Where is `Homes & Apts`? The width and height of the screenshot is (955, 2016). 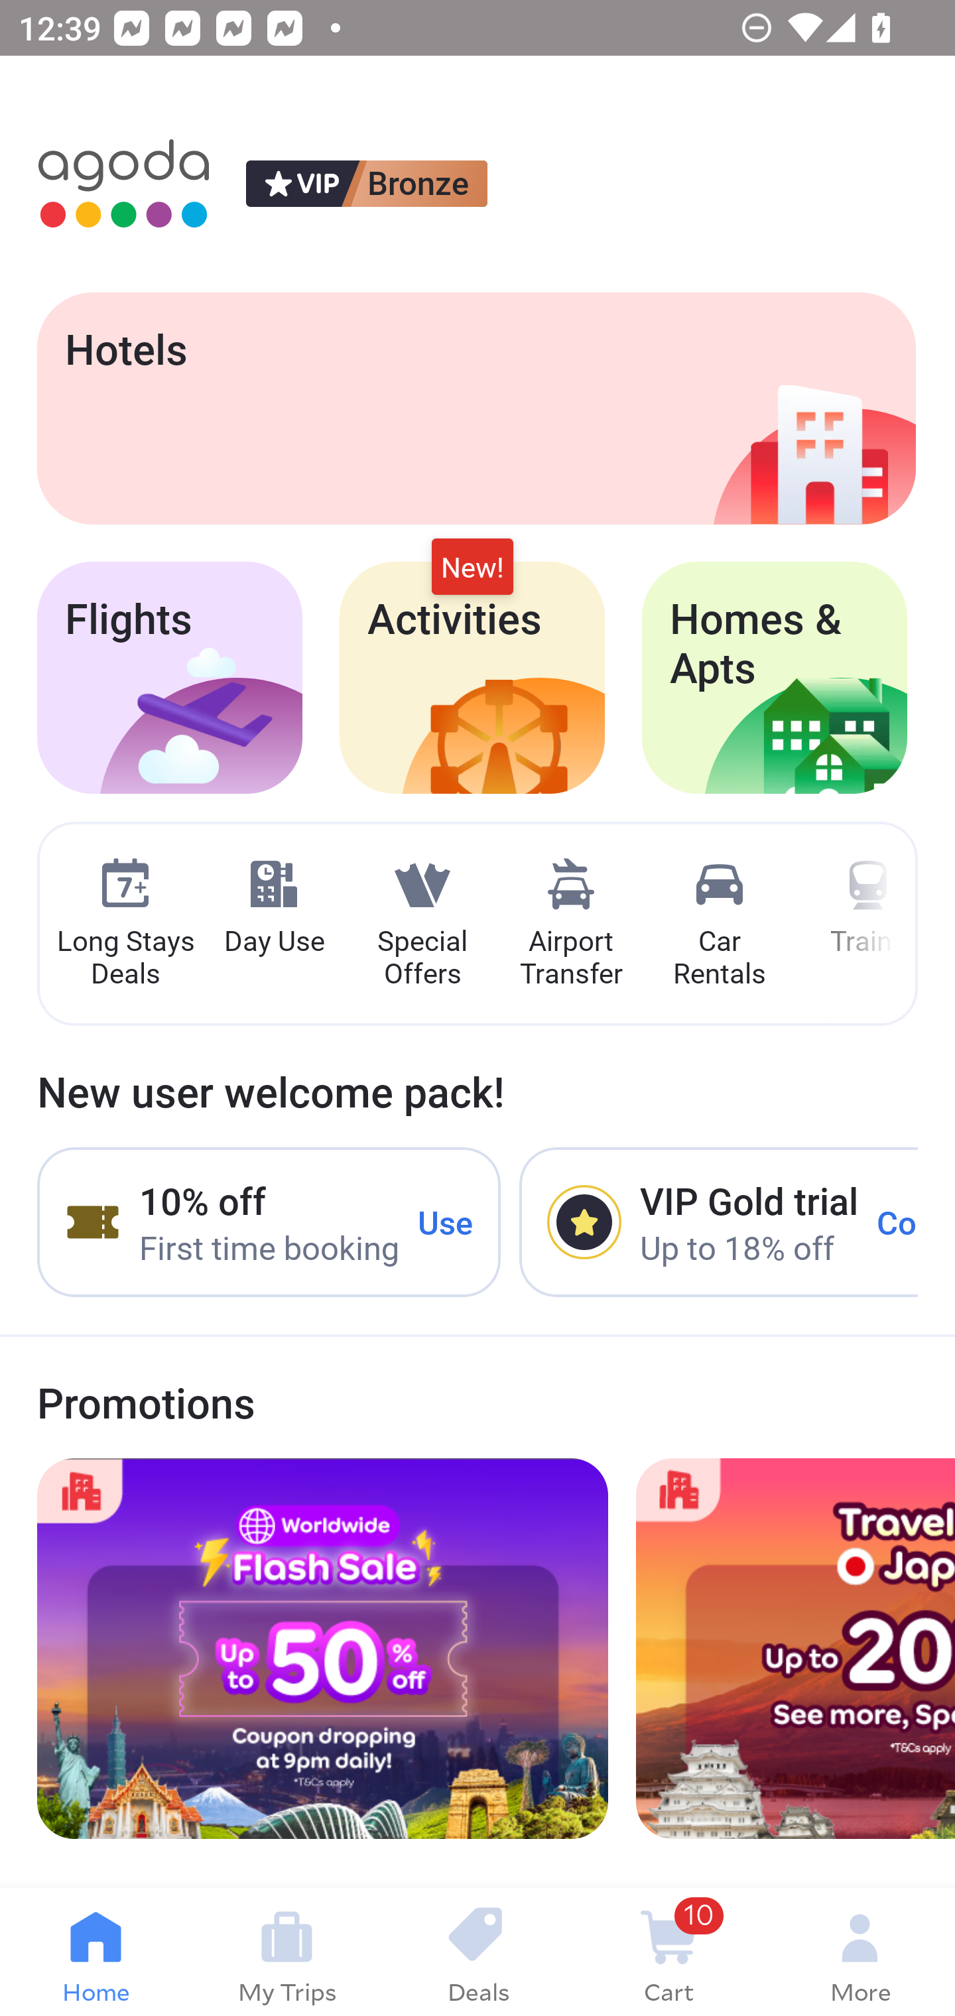
Homes & Apts is located at coordinates (775, 678).